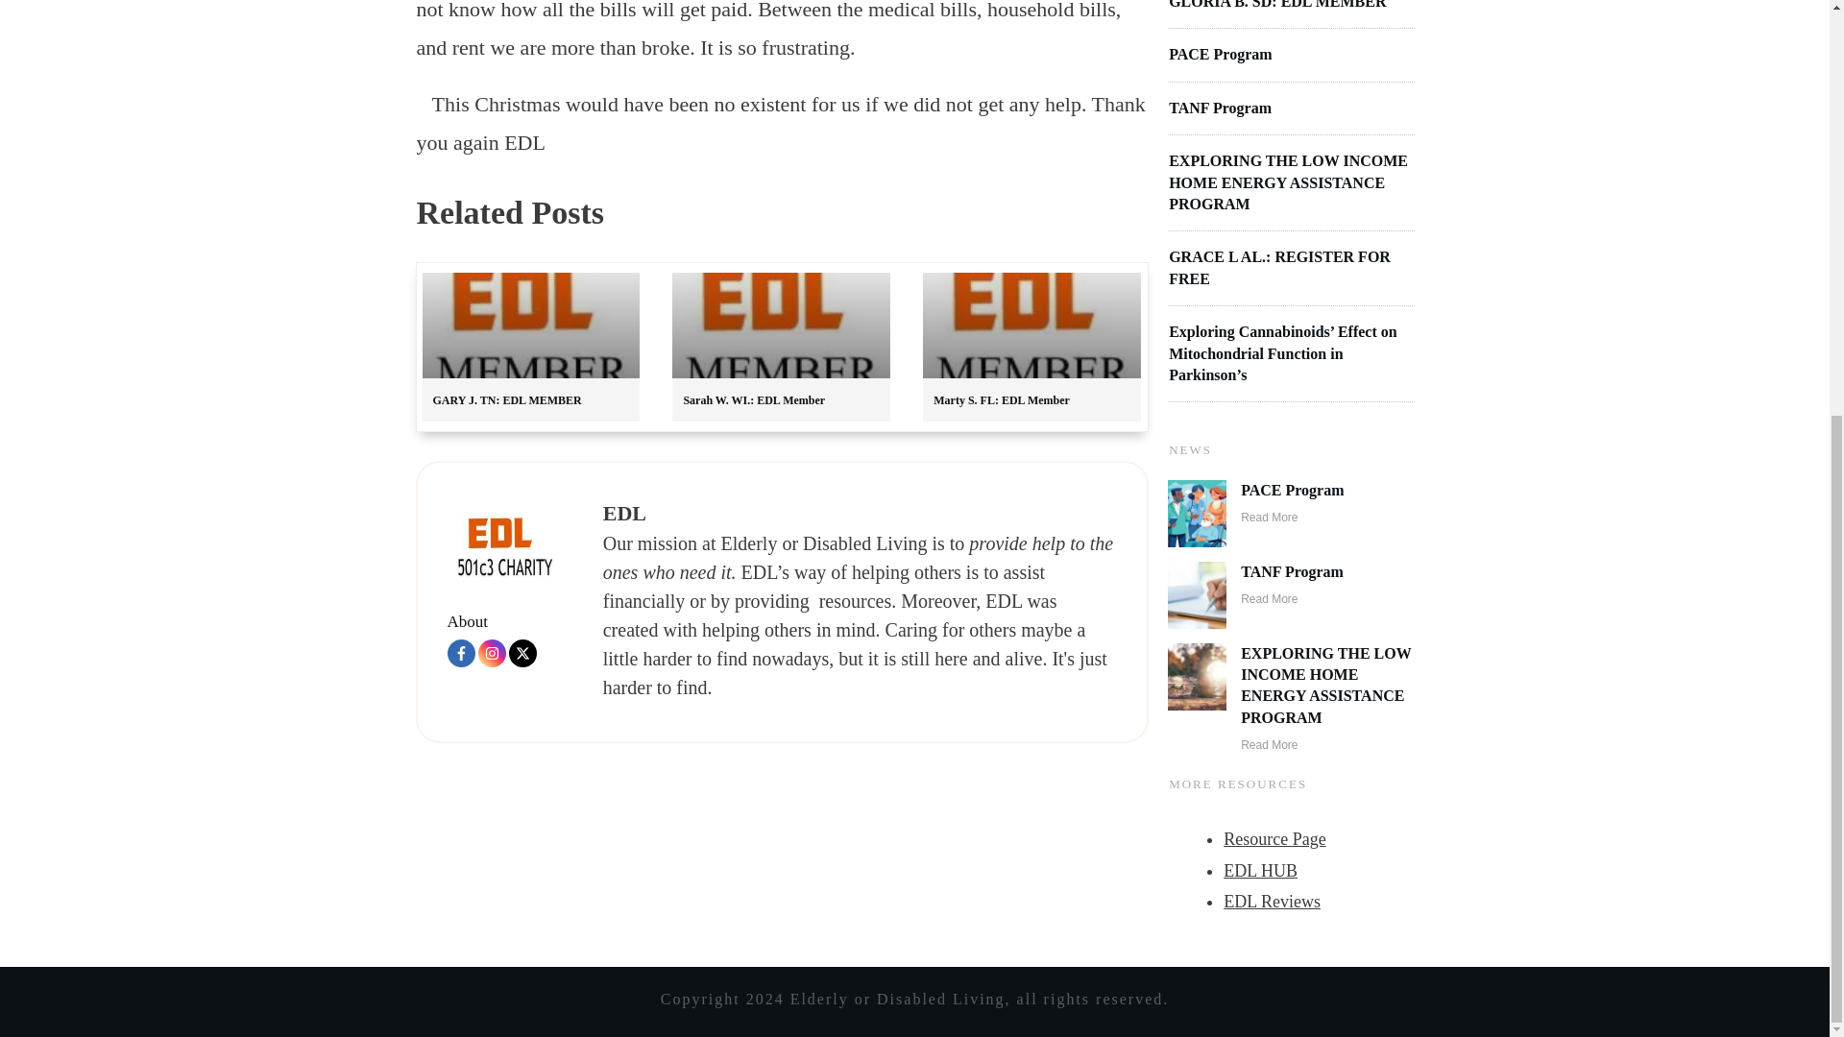  I want to click on EXPLORING THE LOW INCOME HOME ENERGY ASSISTANCE PROGRAM, so click(1289, 182).